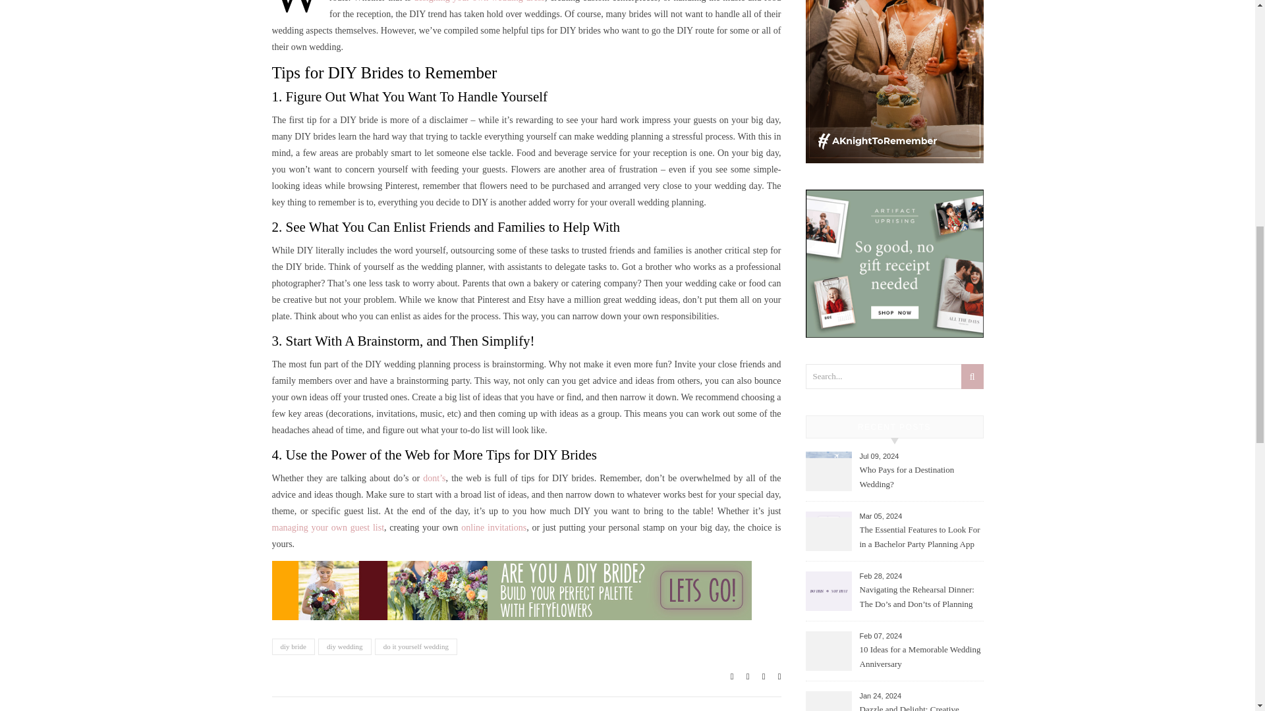  I want to click on designing your own wedding dress, so click(479, 1).